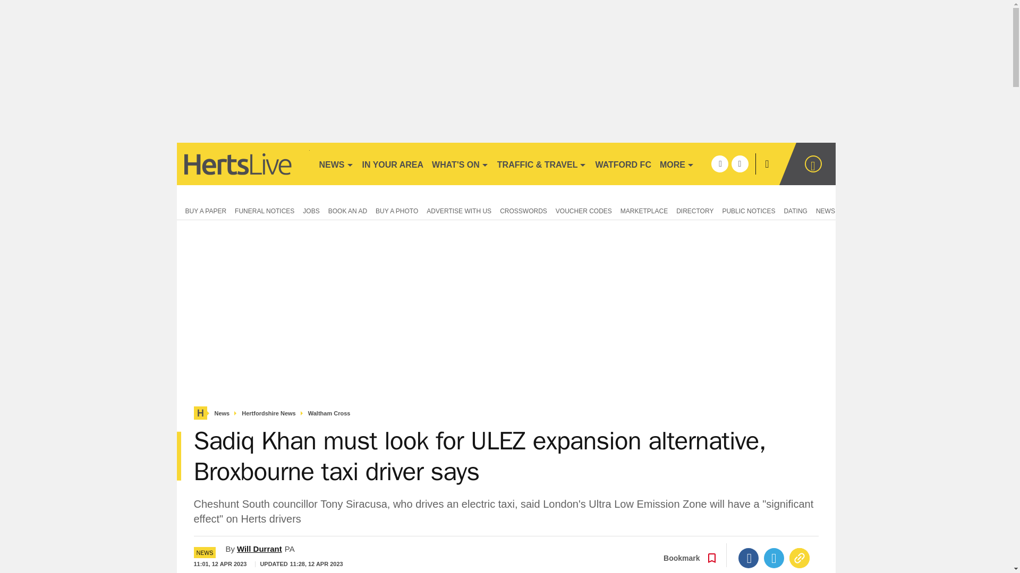  I want to click on facebook, so click(719, 163).